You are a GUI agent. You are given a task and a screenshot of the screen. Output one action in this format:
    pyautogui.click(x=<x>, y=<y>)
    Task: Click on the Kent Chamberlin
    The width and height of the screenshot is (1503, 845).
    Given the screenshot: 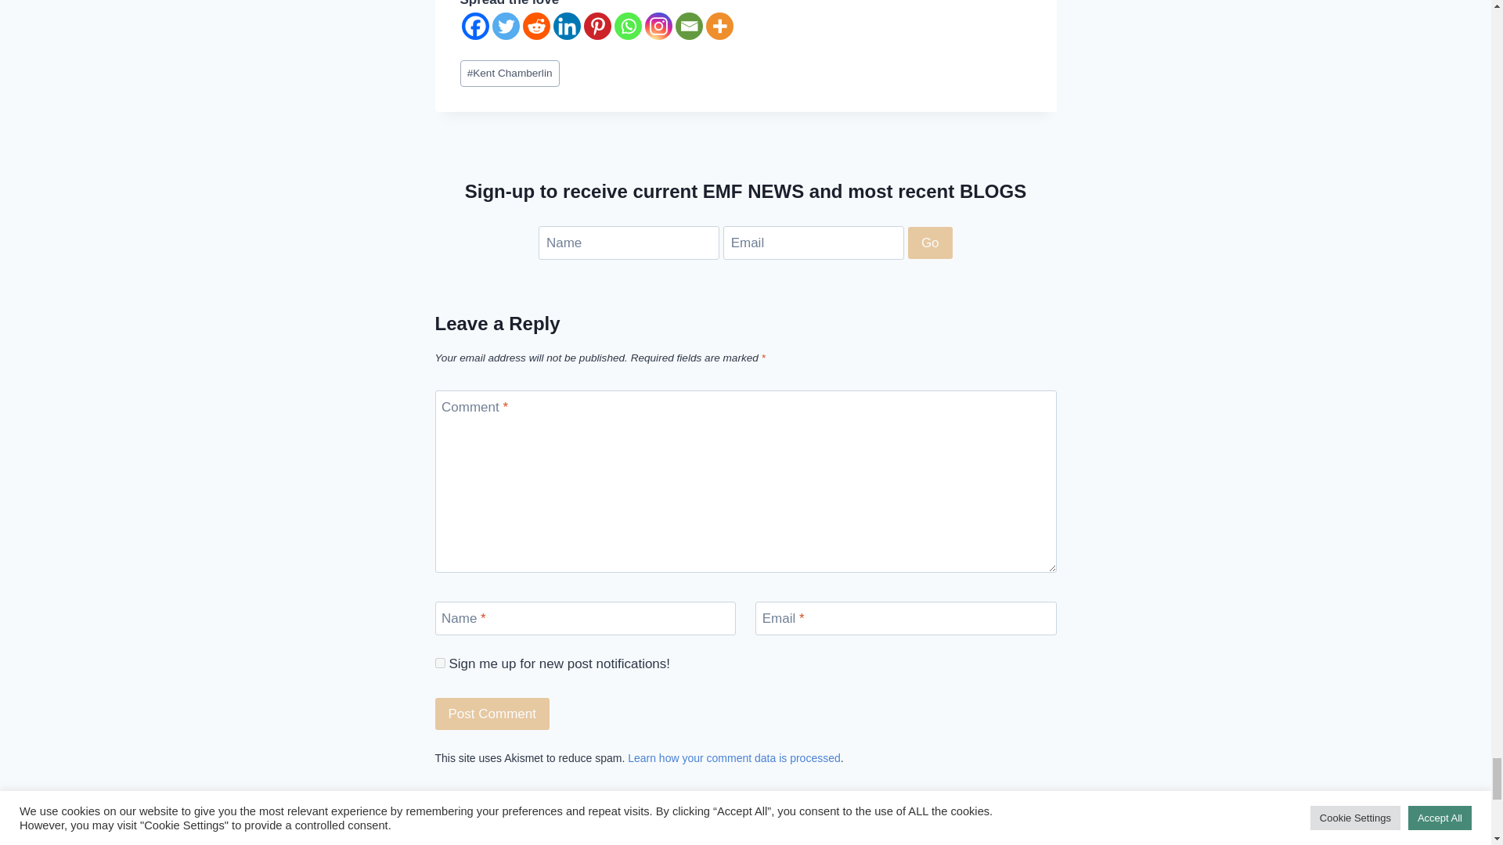 What is the action you would take?
    pyautogui.click(x=509, y=74)
    